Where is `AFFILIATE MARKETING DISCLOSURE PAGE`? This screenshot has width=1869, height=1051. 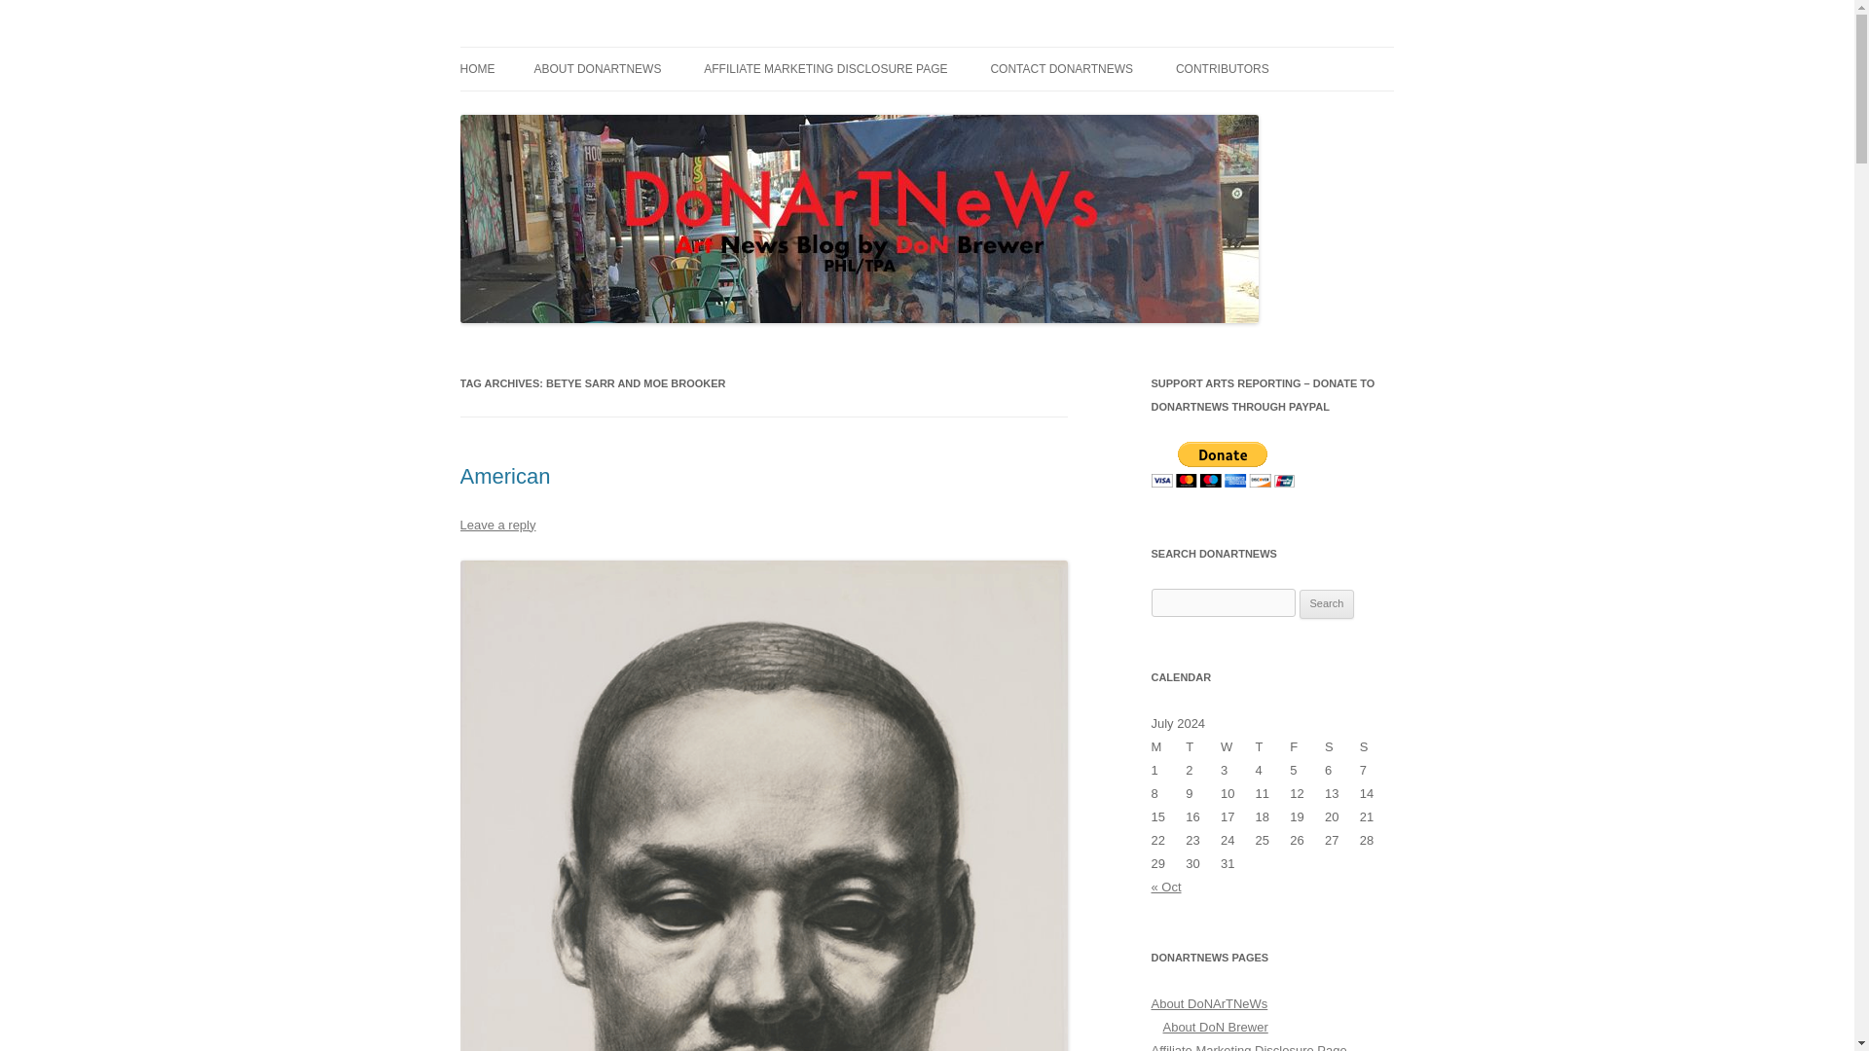 AFFILIATE MARKETING DISCLOSURE PAGE is located at coordinates (825, 68).